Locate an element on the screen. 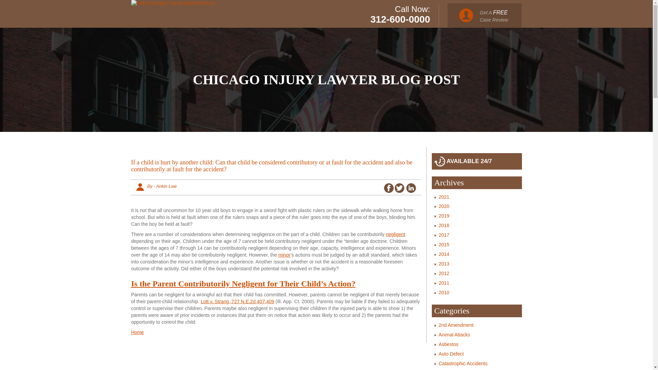 The width and height of the screenshot is (658, 370). 2021 is located at coordinates (444, 197).